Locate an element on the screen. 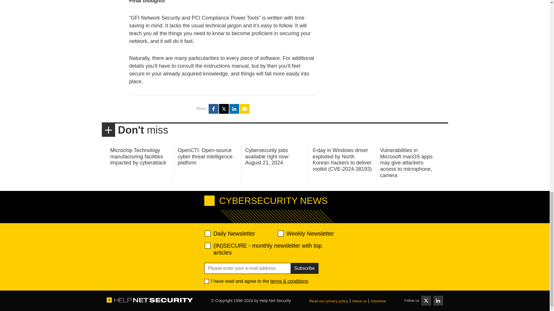 The width and height of the screenshot is (554, 311). 1 is located at coordinates (207, 281).